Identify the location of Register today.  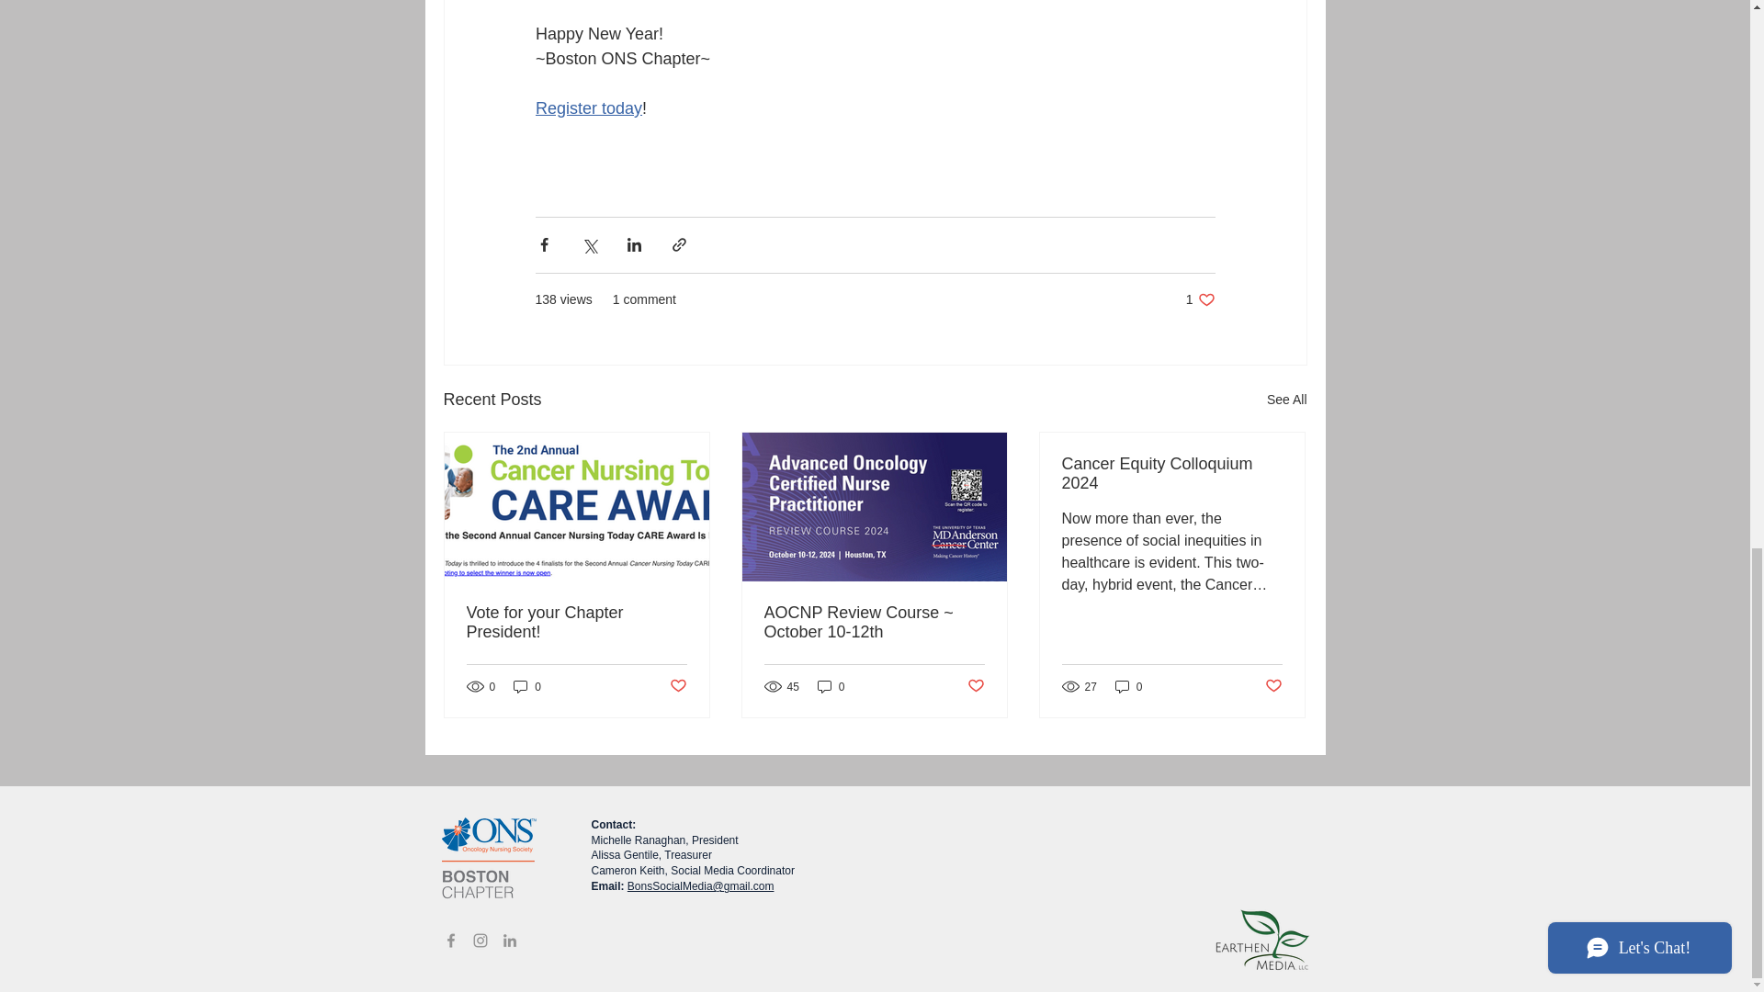
(1200, 299).